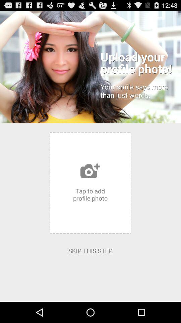  I want to click on flip to the skip this step, so click(90, 251).